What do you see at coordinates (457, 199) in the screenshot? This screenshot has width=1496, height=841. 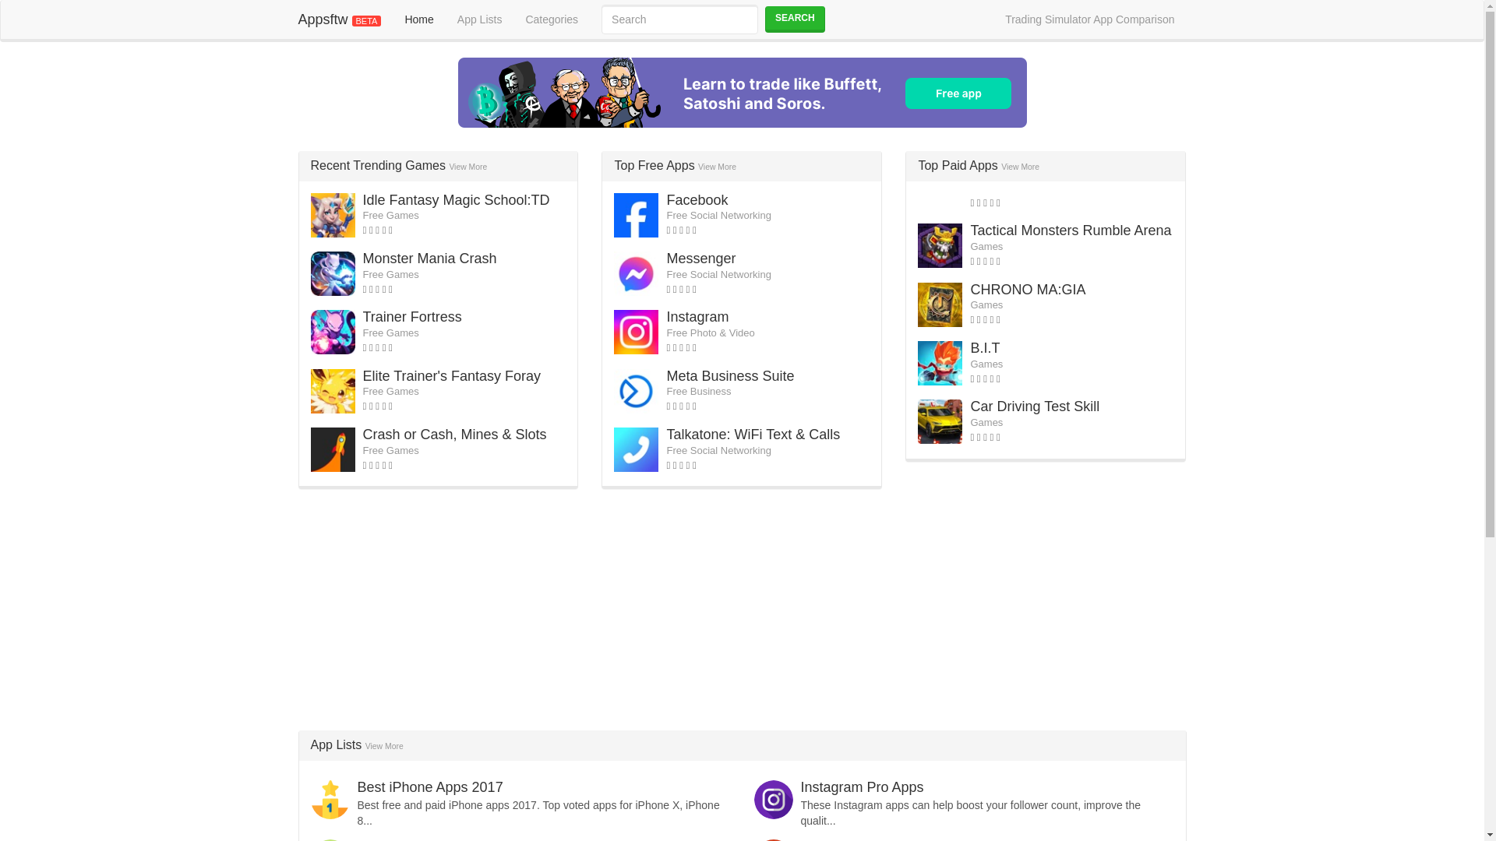 I see `Idle Fantasy Magic School:TD` at bounding box center [457, 199].